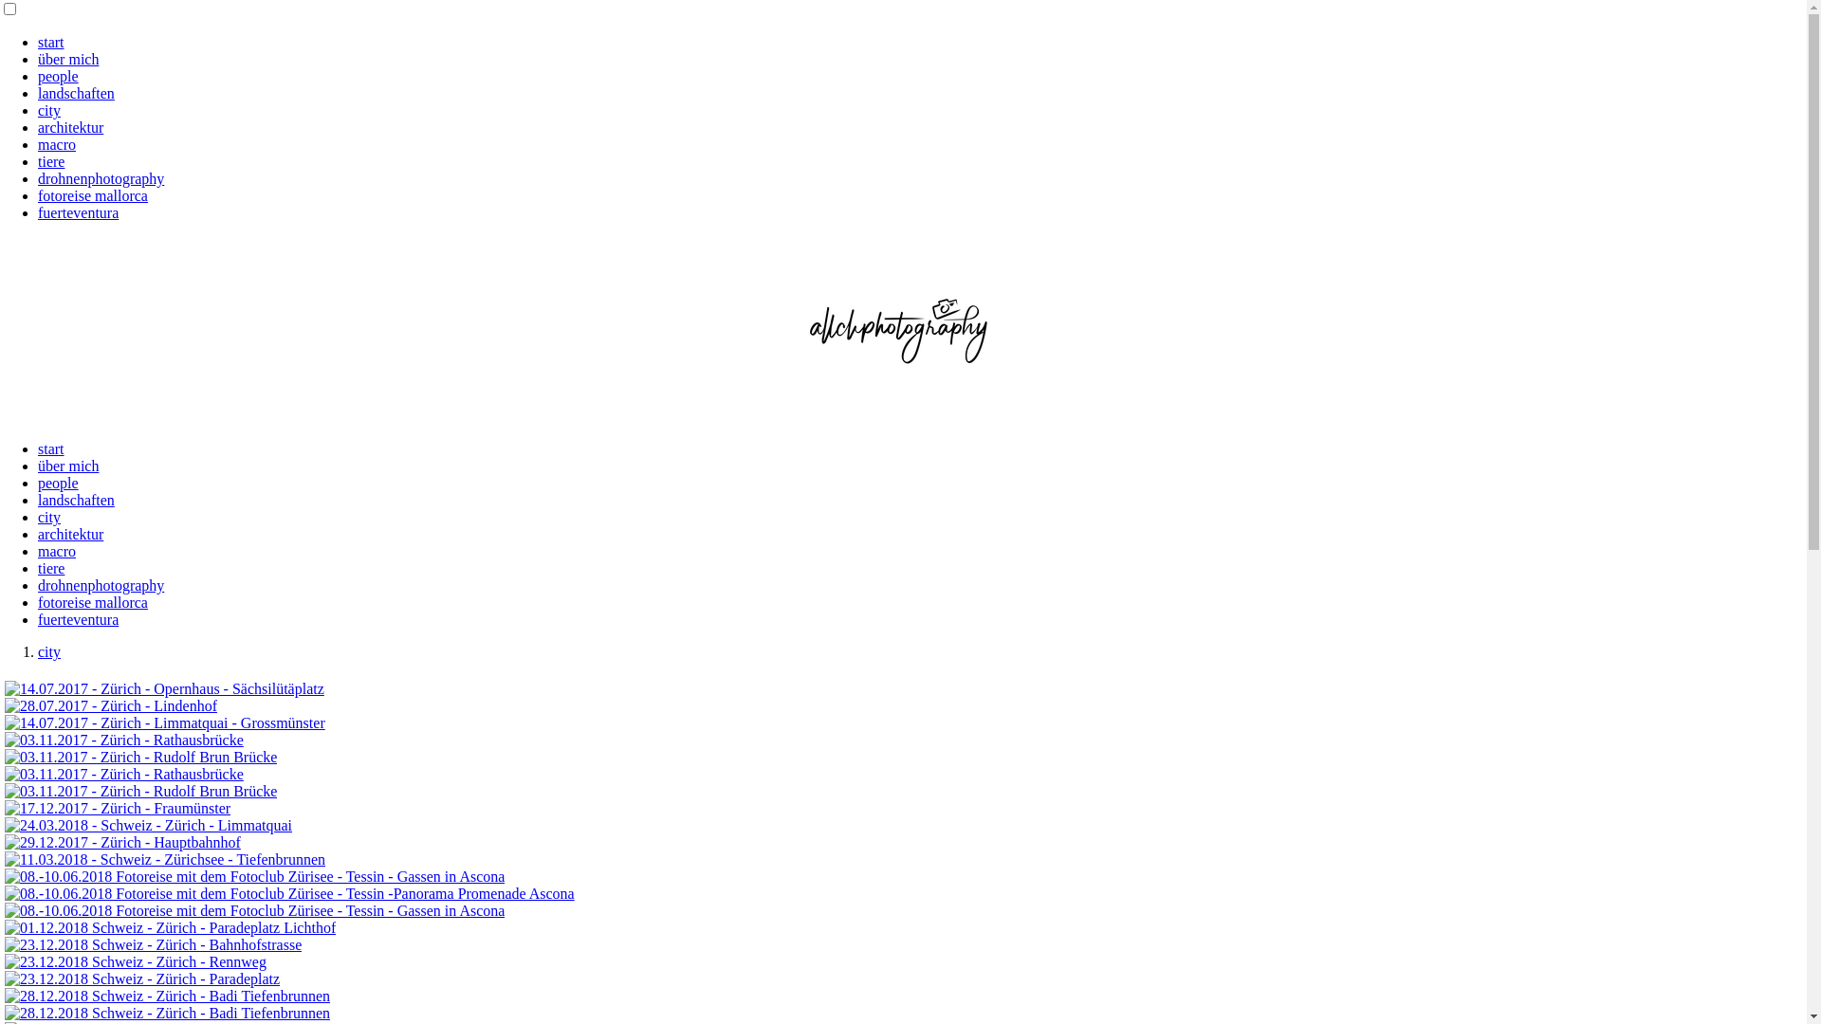 This screenshot has height=1024, width=1821. I want to click on drohnenphotography, so click(101, 586).